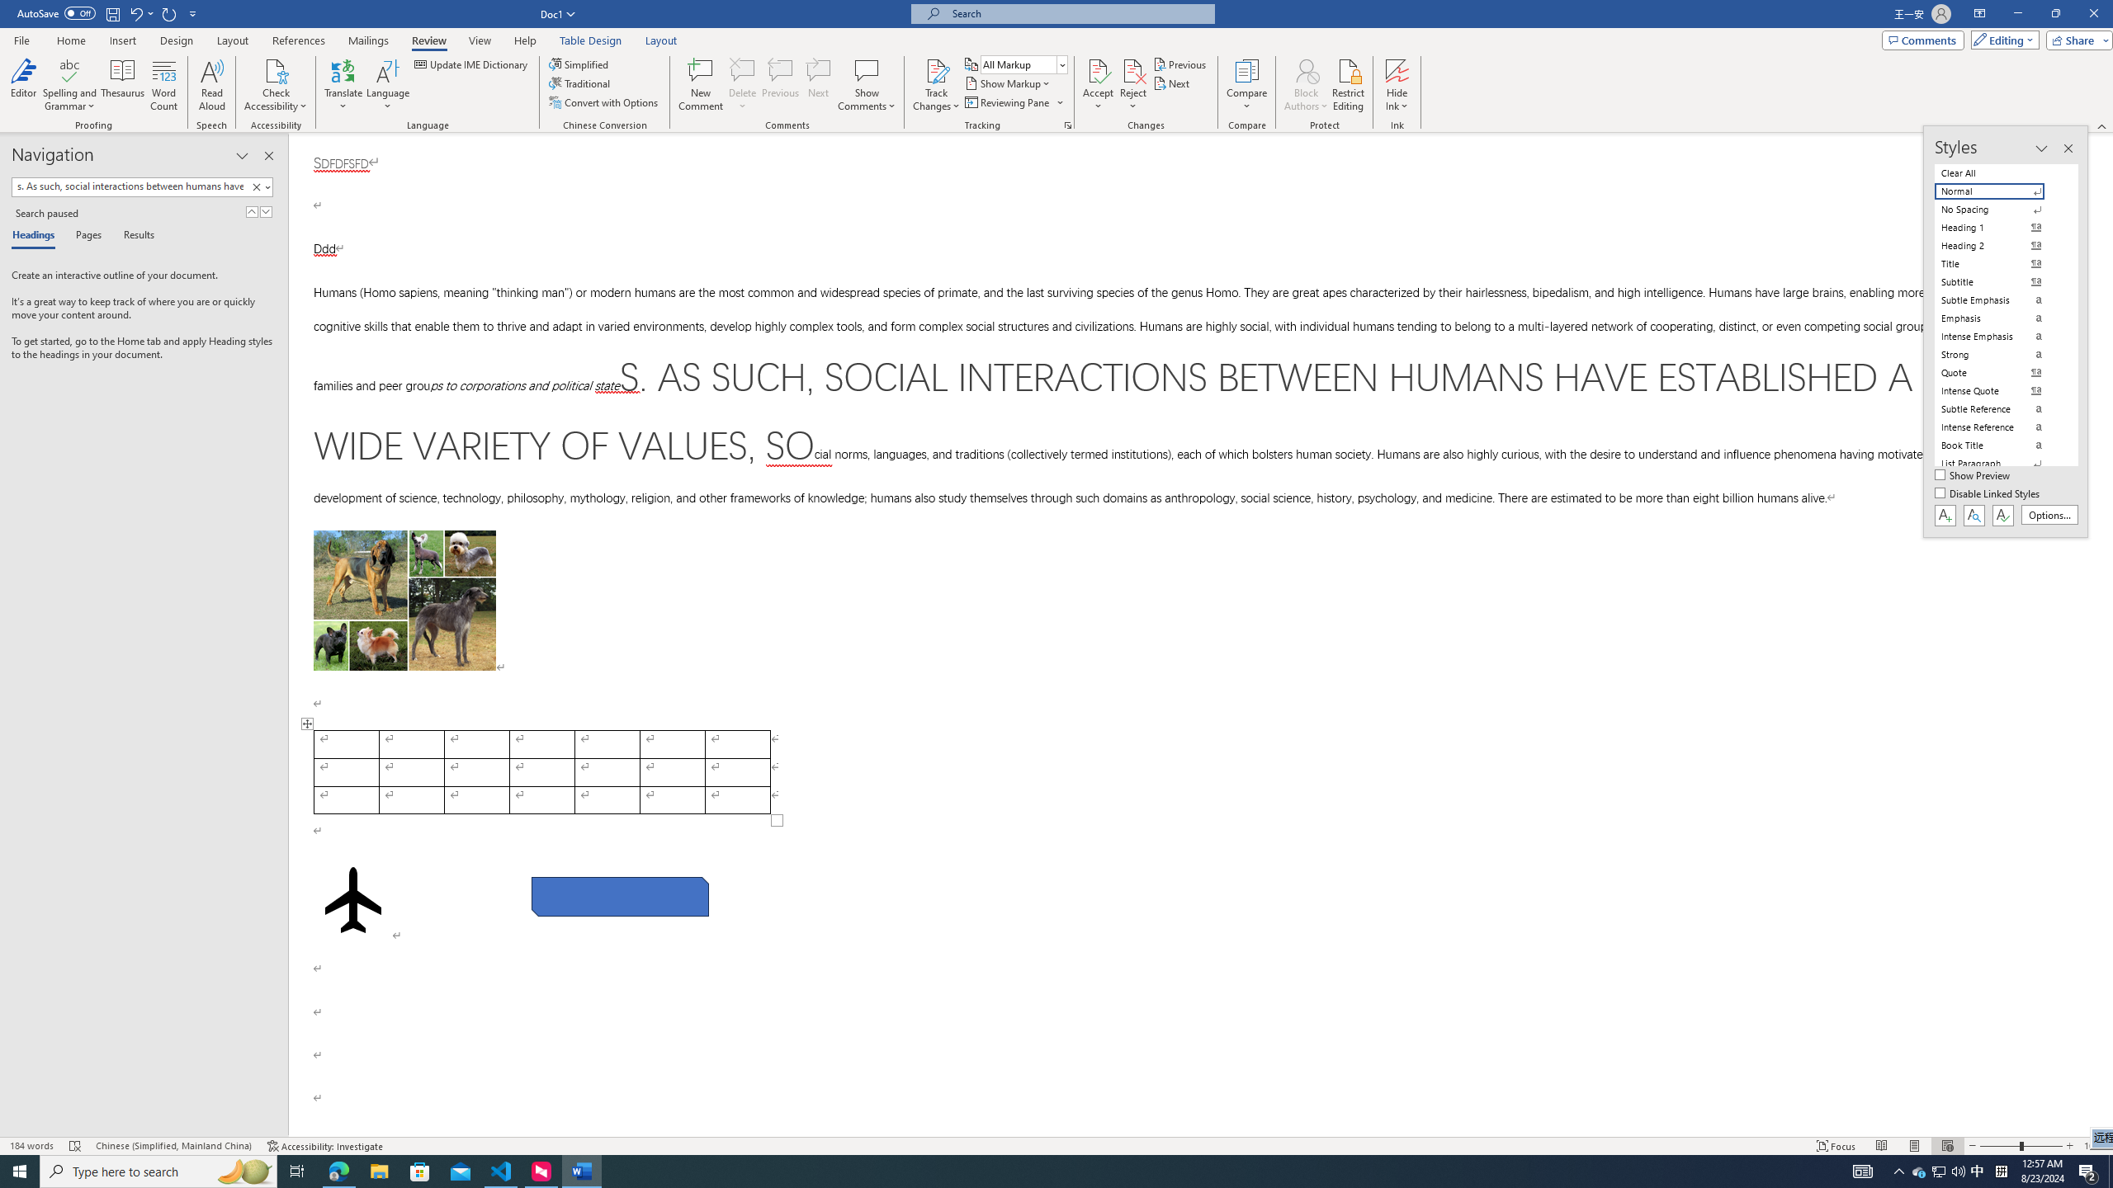 The width and height of the screenshot is (2113, 1188). I want to click on Hide Ink, so click(1397, 70).